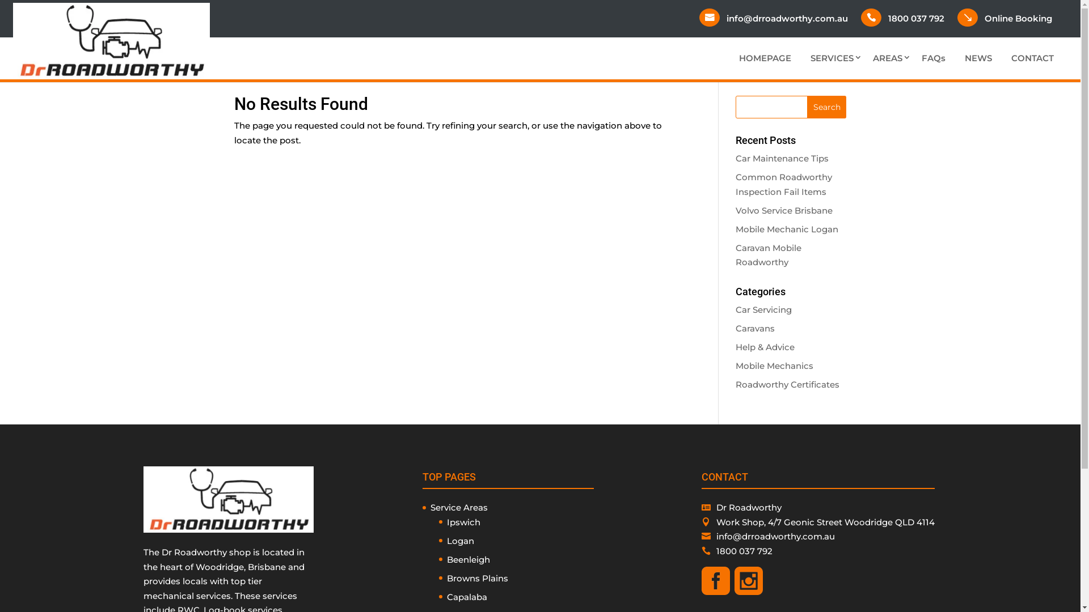 This screenshot has height=612, width=1089. I want to click on Help & Advice, so click(765, 347).